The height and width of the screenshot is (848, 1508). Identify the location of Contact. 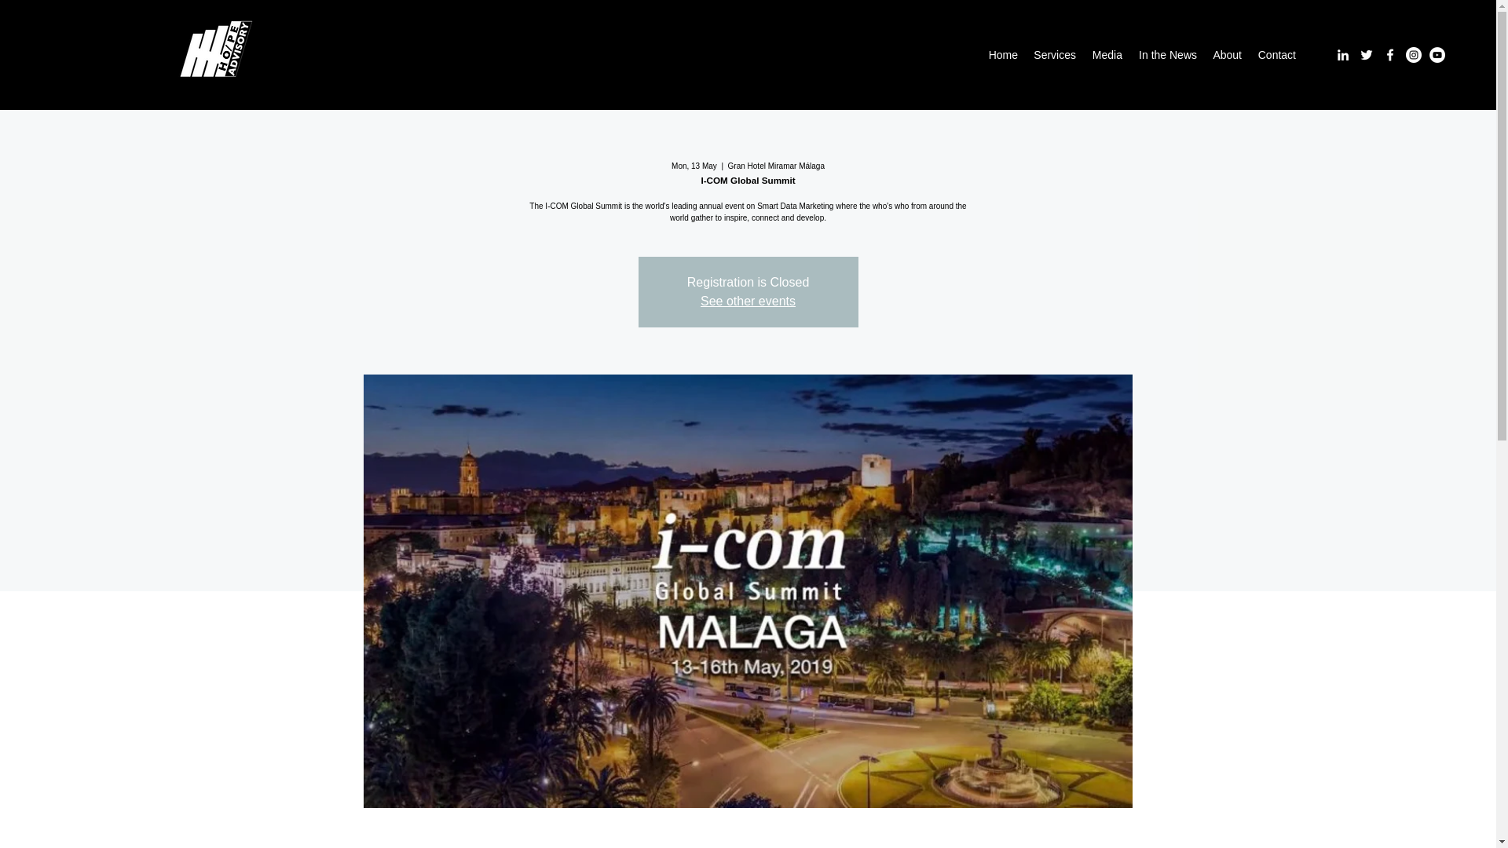
(1277, 55).